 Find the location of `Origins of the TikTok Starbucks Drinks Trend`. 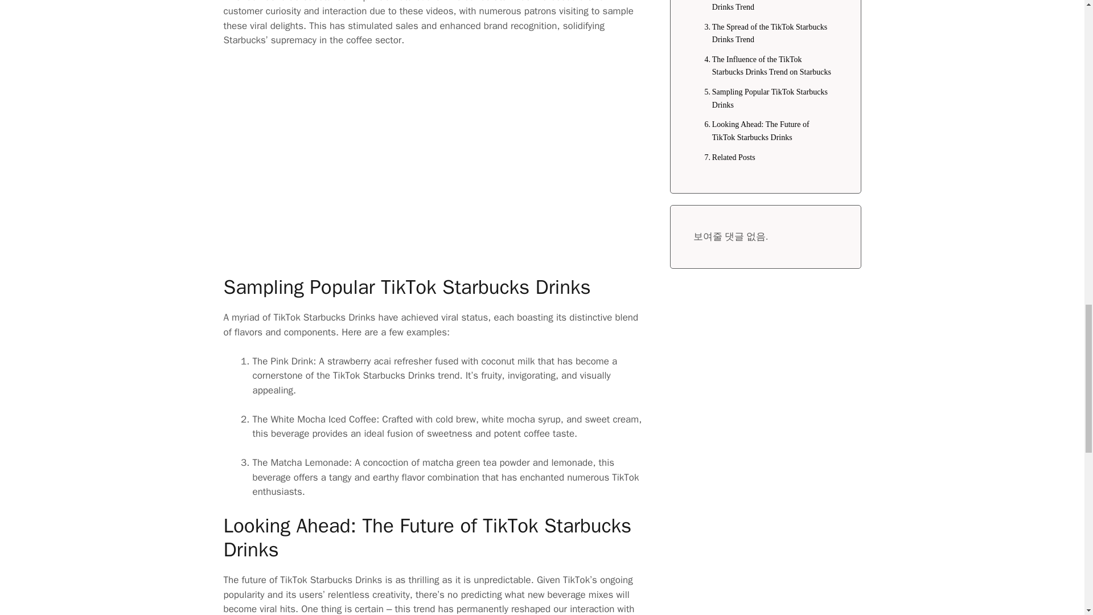

Origins of the TikTok Starbucks Drinks Trend is located at coordinates (765, 7).